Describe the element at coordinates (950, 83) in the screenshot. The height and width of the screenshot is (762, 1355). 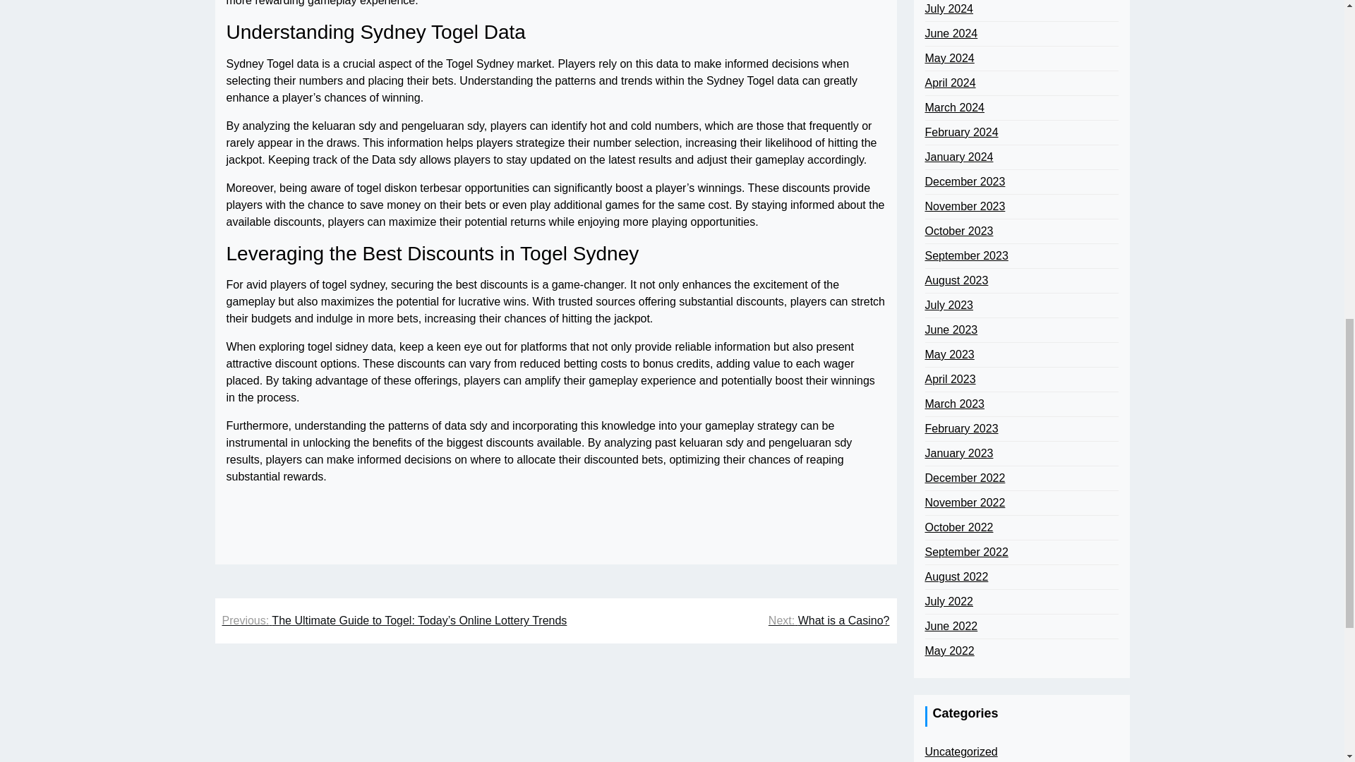
I see `April 2024` at that location.